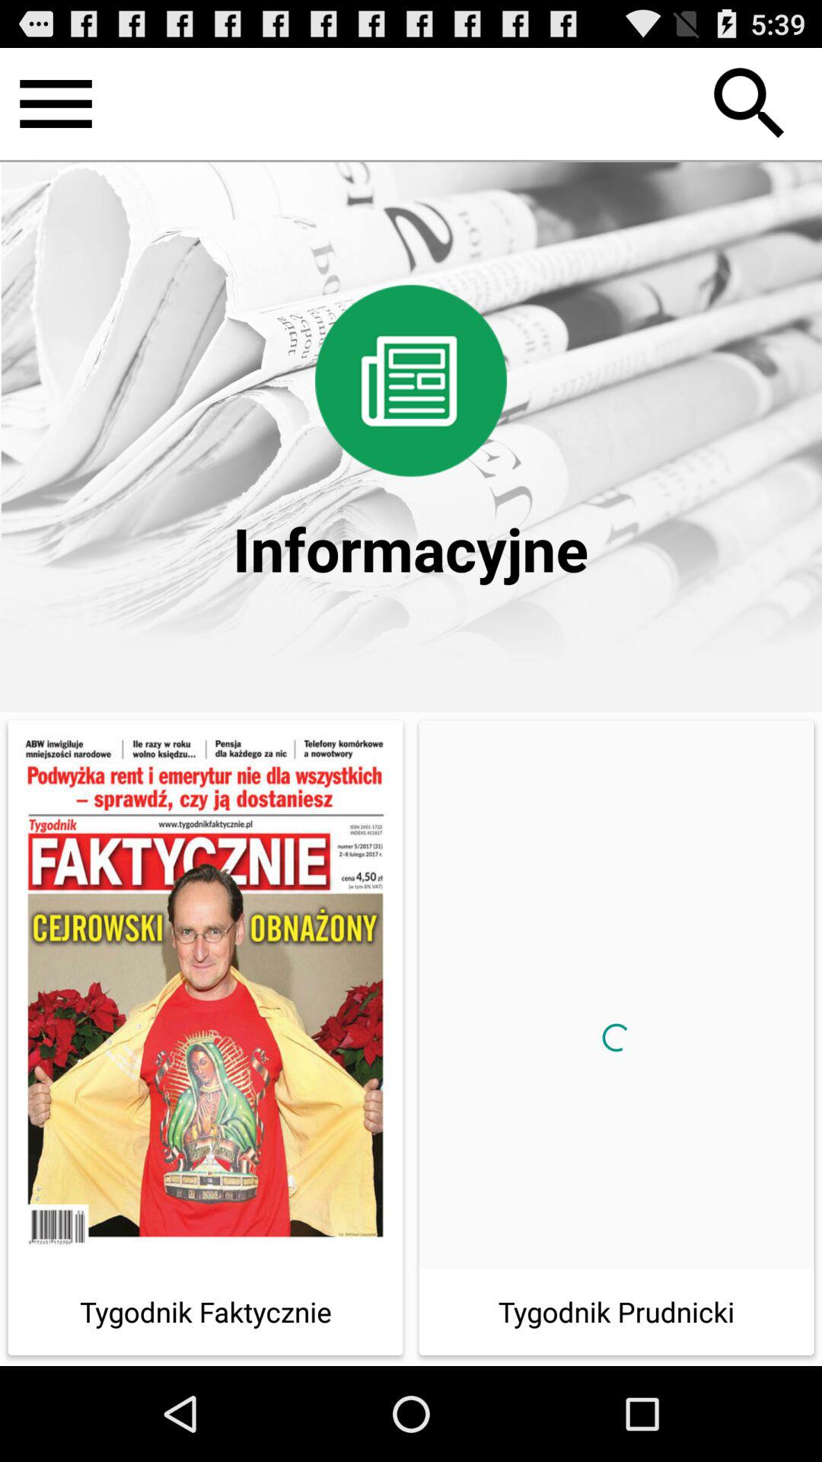 The width and height of the screenshot is (822, 1462). What do you see at coordinates (56, 104) in the screenshot?
I see `this is a menu icon of the app` at bounding box center [56, 104].